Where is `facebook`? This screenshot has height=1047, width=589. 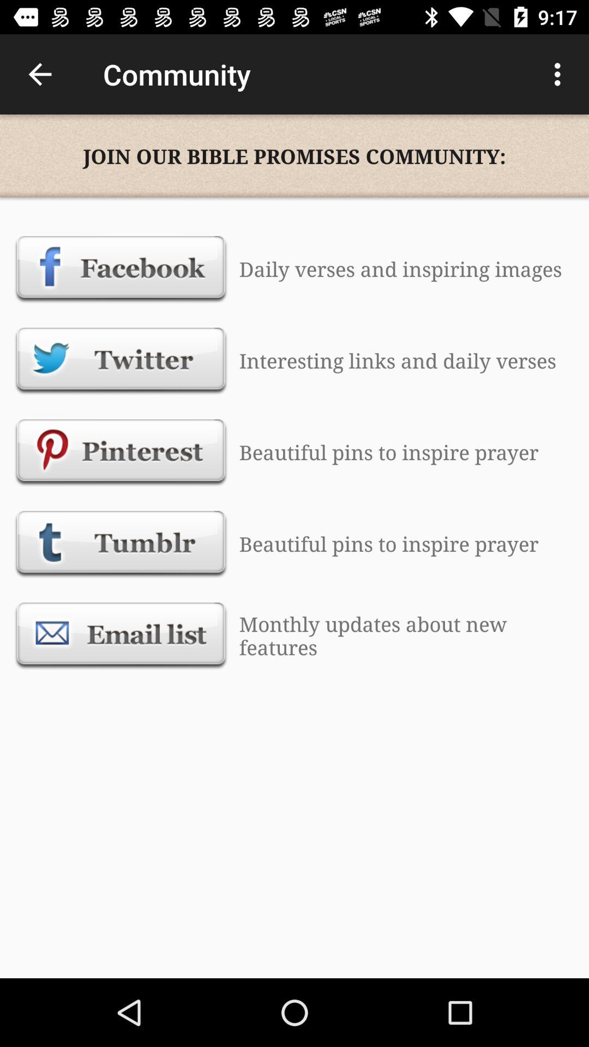 facebook is located at coordinates (121, 269).